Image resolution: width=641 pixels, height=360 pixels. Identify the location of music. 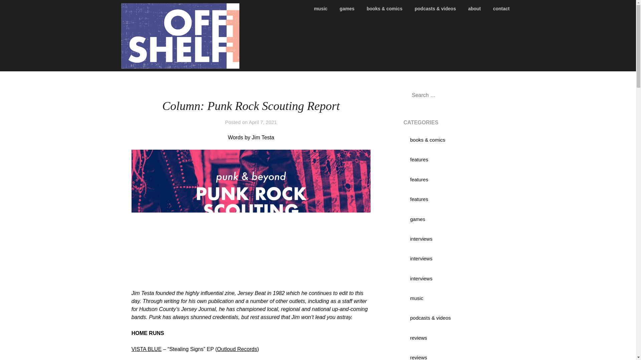
(417, 298).